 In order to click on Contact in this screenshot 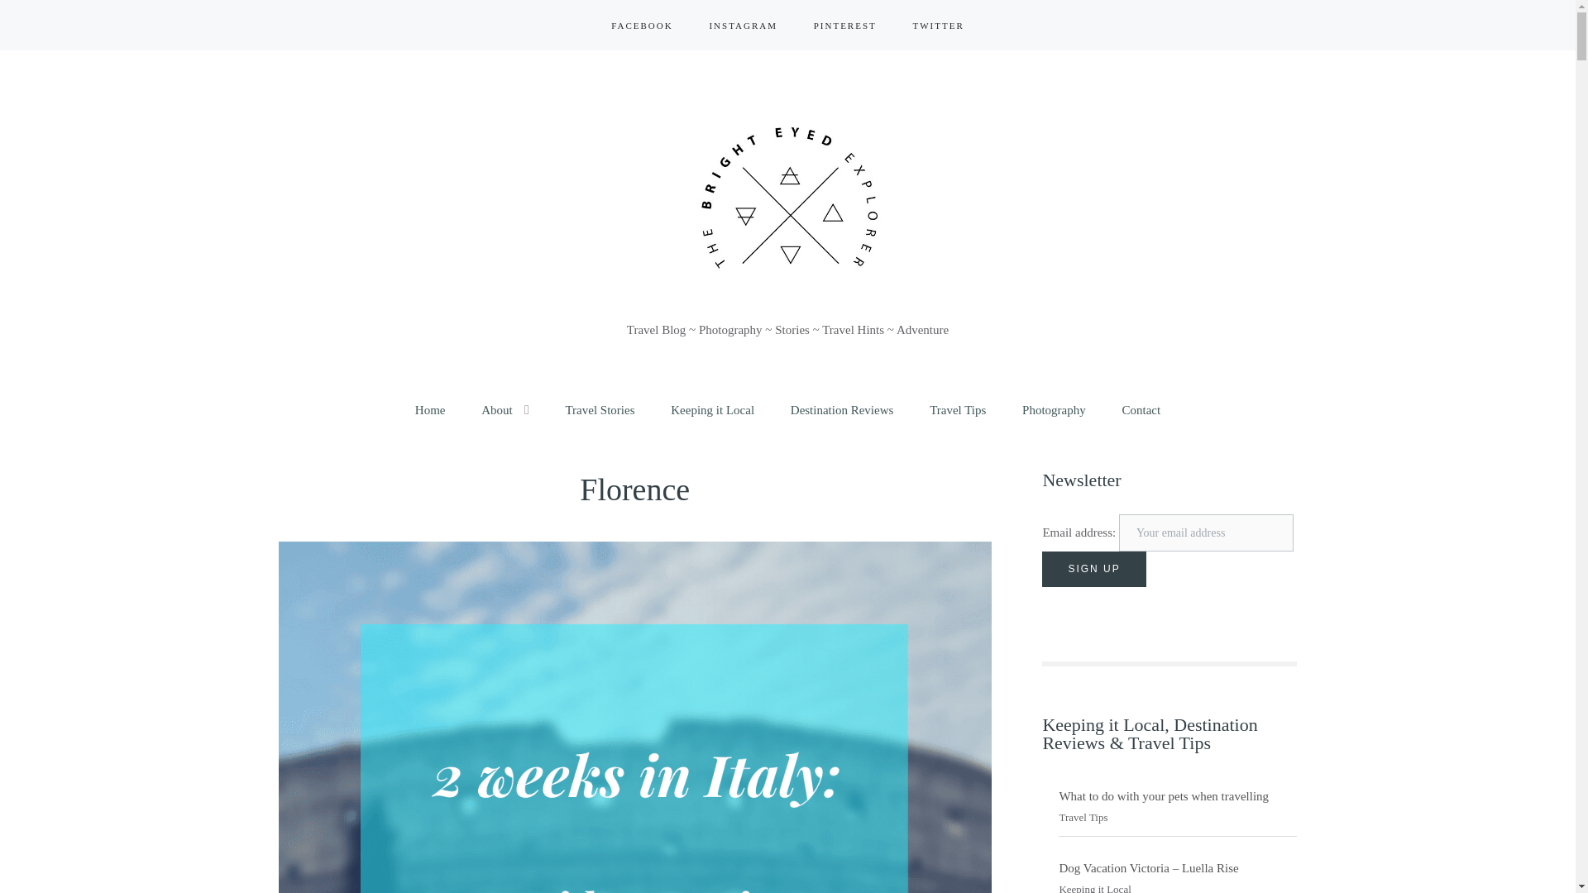, I will do `click(1141, 410)`.